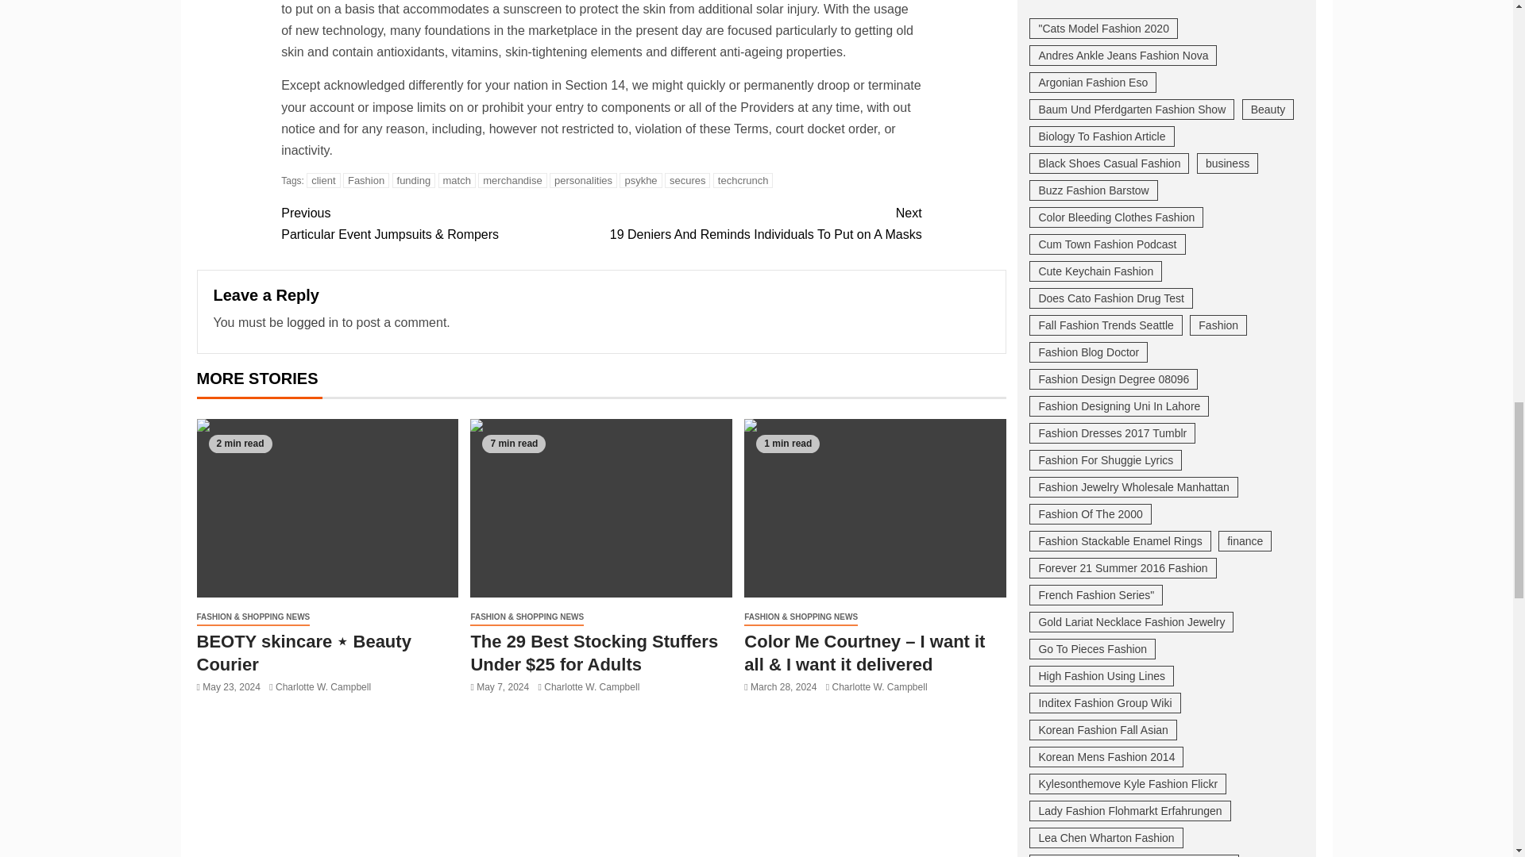 The width and height of the screenshot is (1525, 857). What do you see at coordinates (688, 180) in the screenshot?
I see `secures` at bounding box center [688, 180].